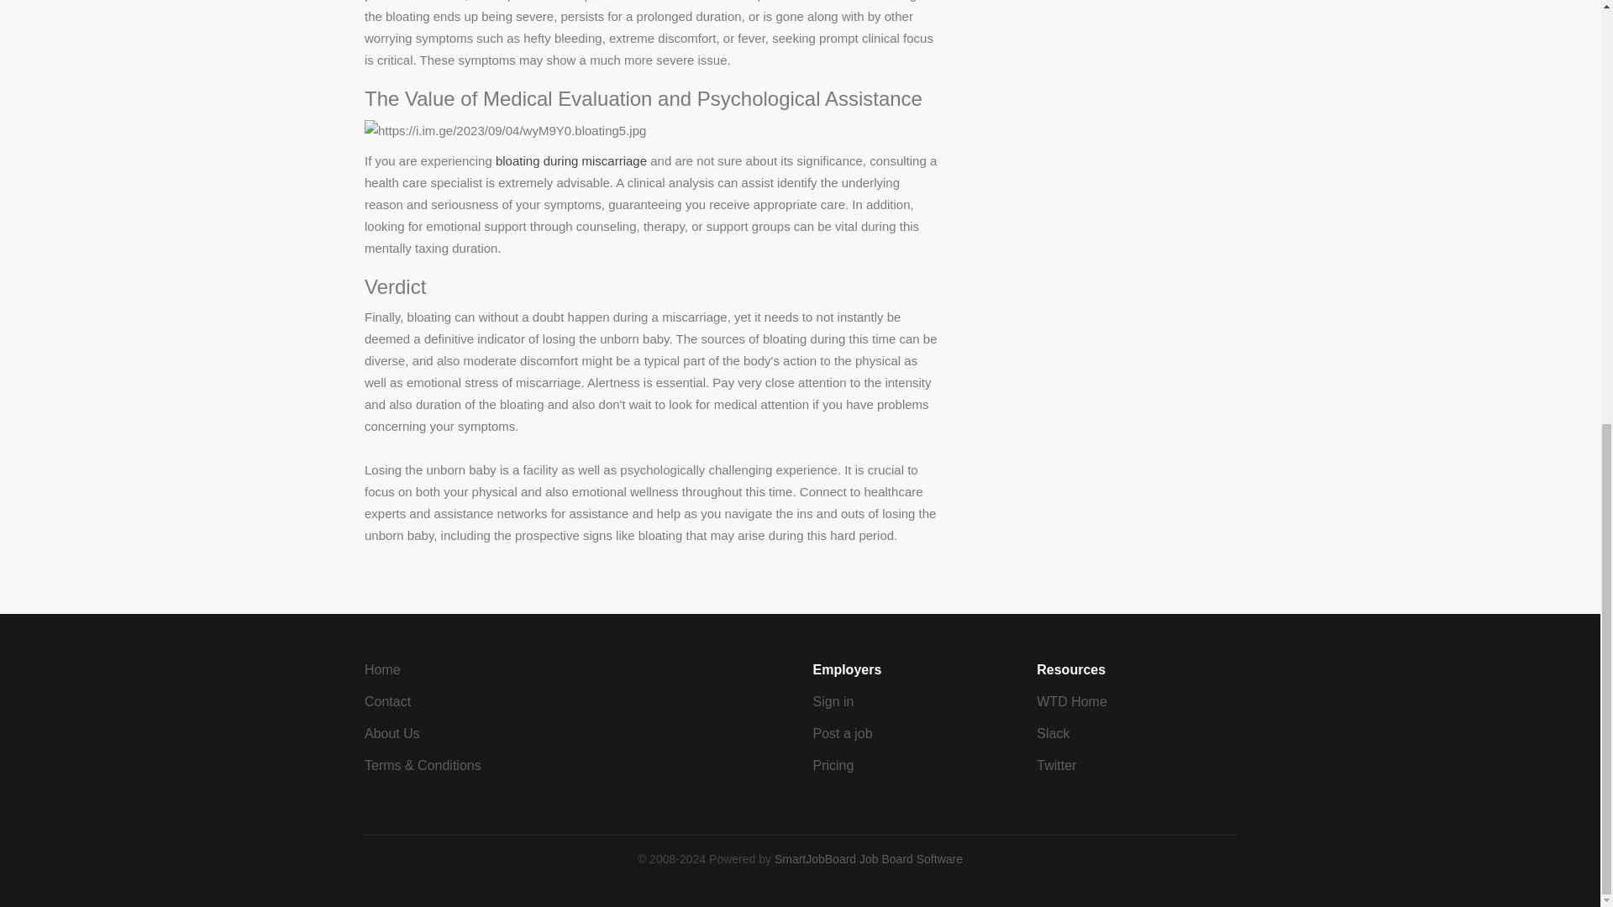 The height and width of the screenshot is (907, 1613). I want to click on Pricing, so click(833, 765).